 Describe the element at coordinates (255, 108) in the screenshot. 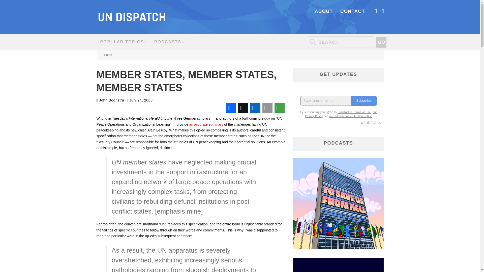

I see `LinkedIn` at that location.